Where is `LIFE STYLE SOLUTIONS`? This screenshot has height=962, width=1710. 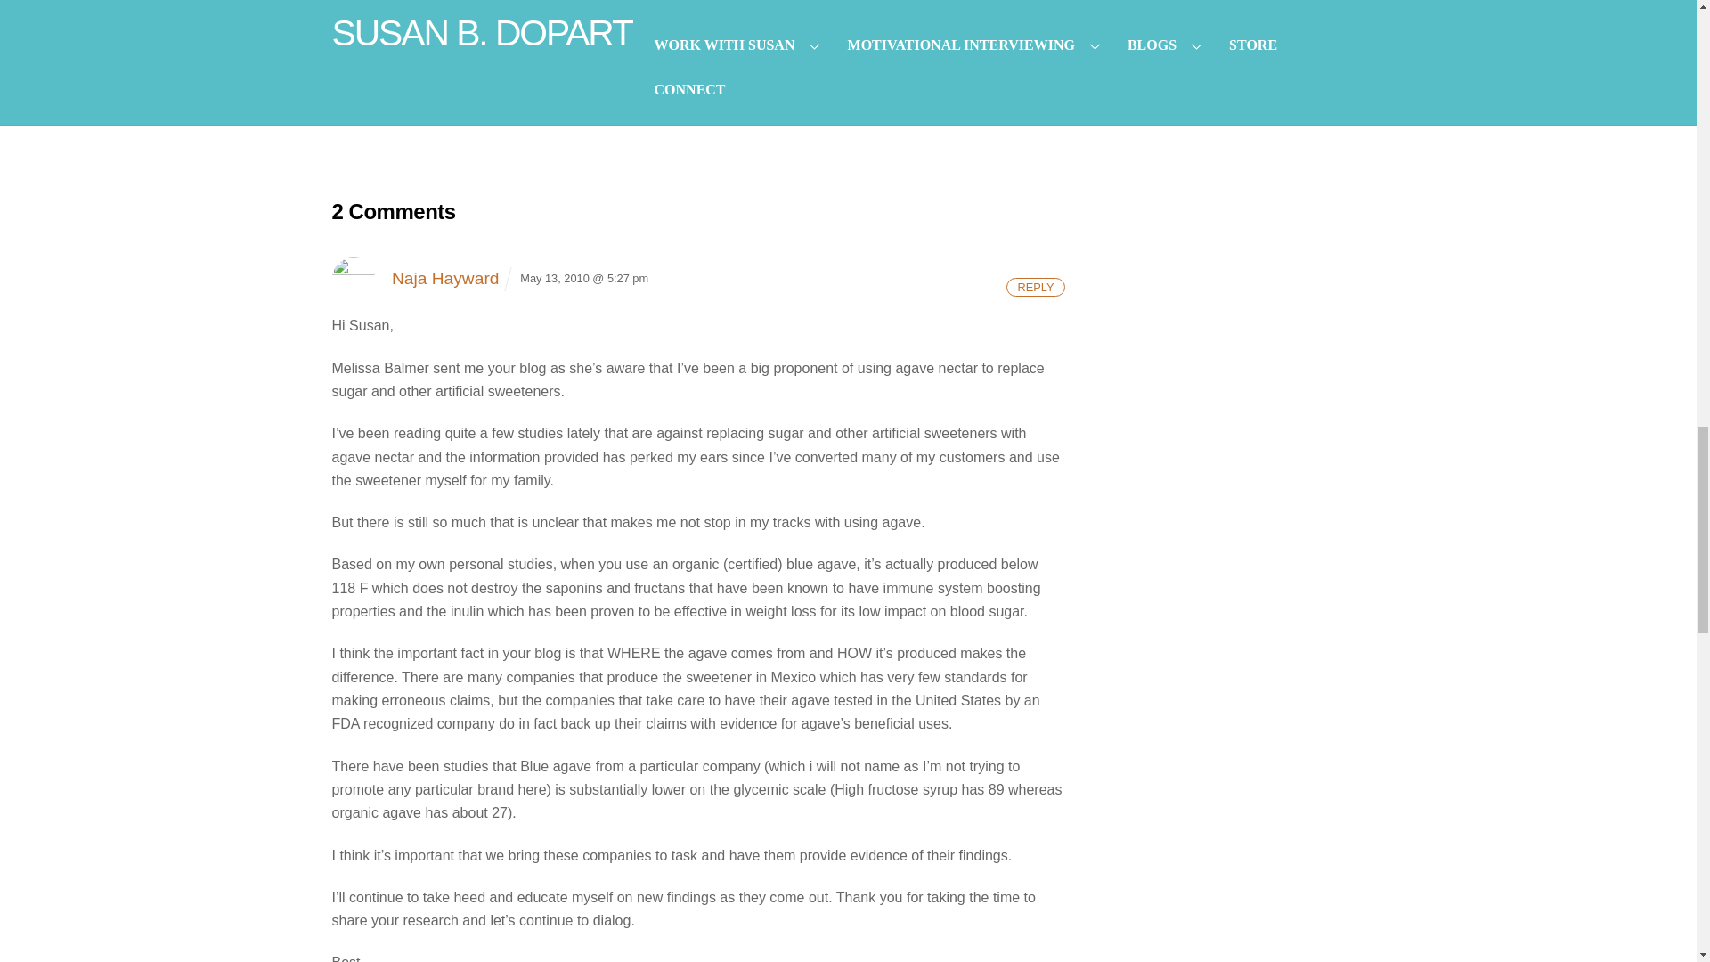
LIFE STYLE SOLUTIONS is located at coordinates (481, 26).